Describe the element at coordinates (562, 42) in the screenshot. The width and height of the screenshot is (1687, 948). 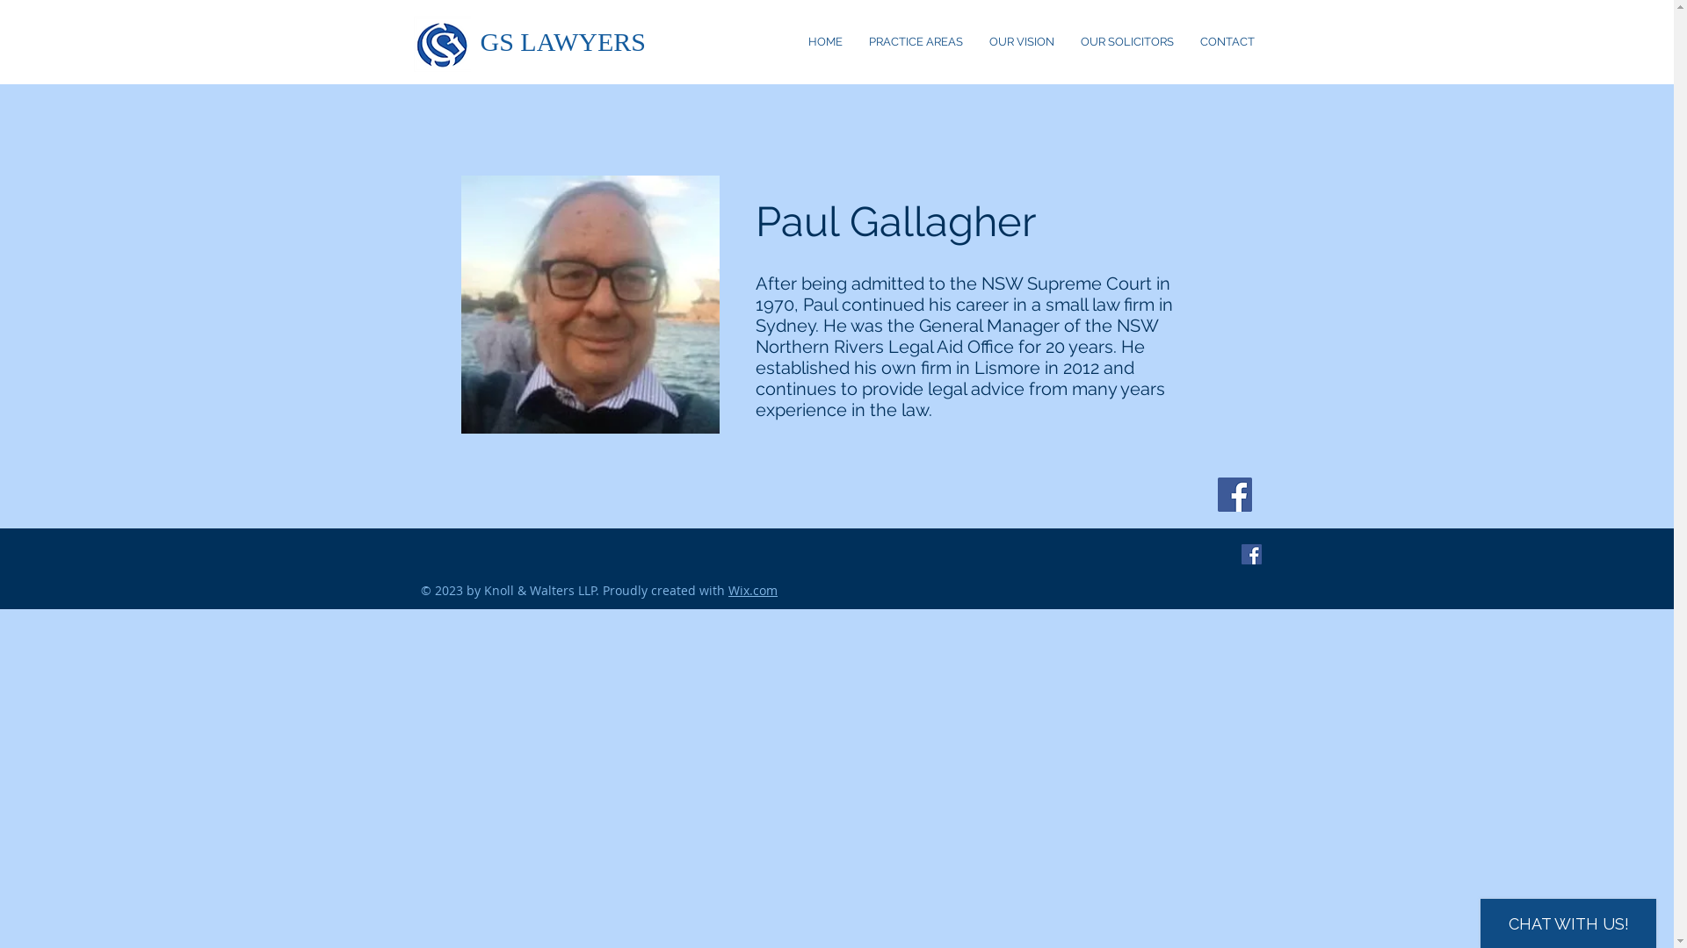
I see `GS LAWYERS` at that location.